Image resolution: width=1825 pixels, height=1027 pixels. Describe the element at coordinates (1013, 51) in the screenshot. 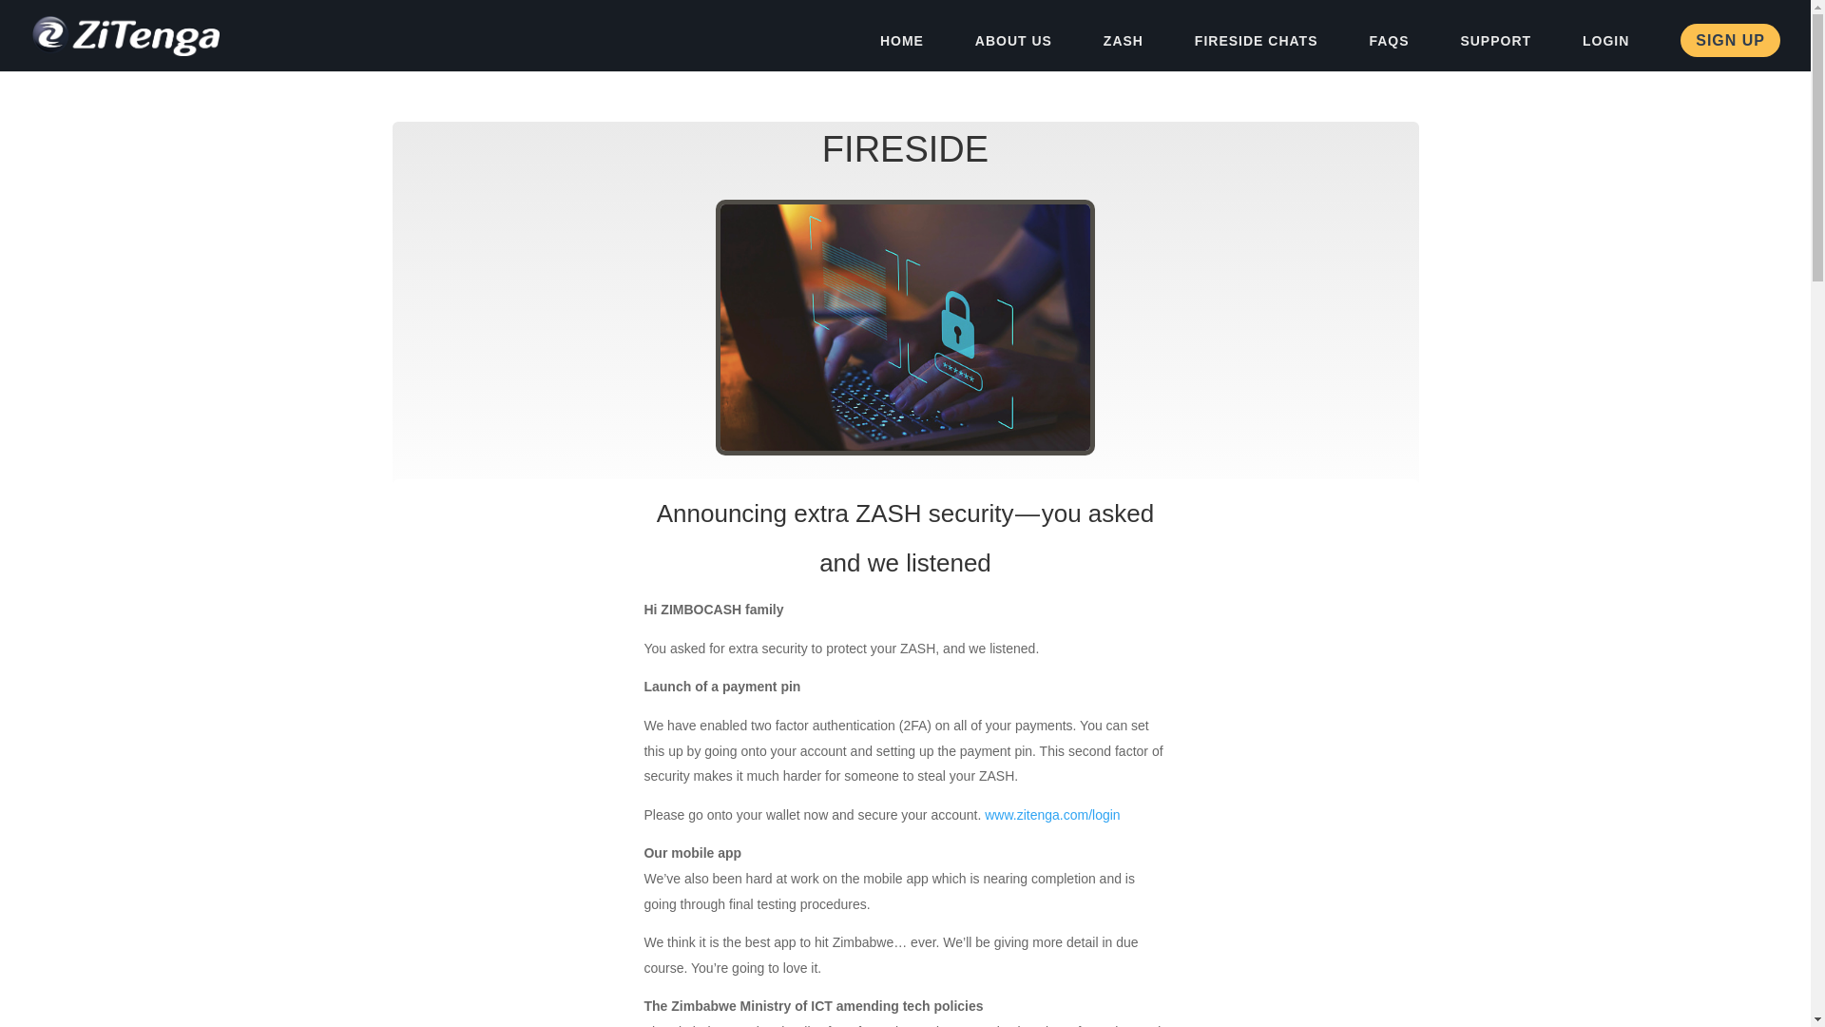

I see `ABOUT US` at that location.